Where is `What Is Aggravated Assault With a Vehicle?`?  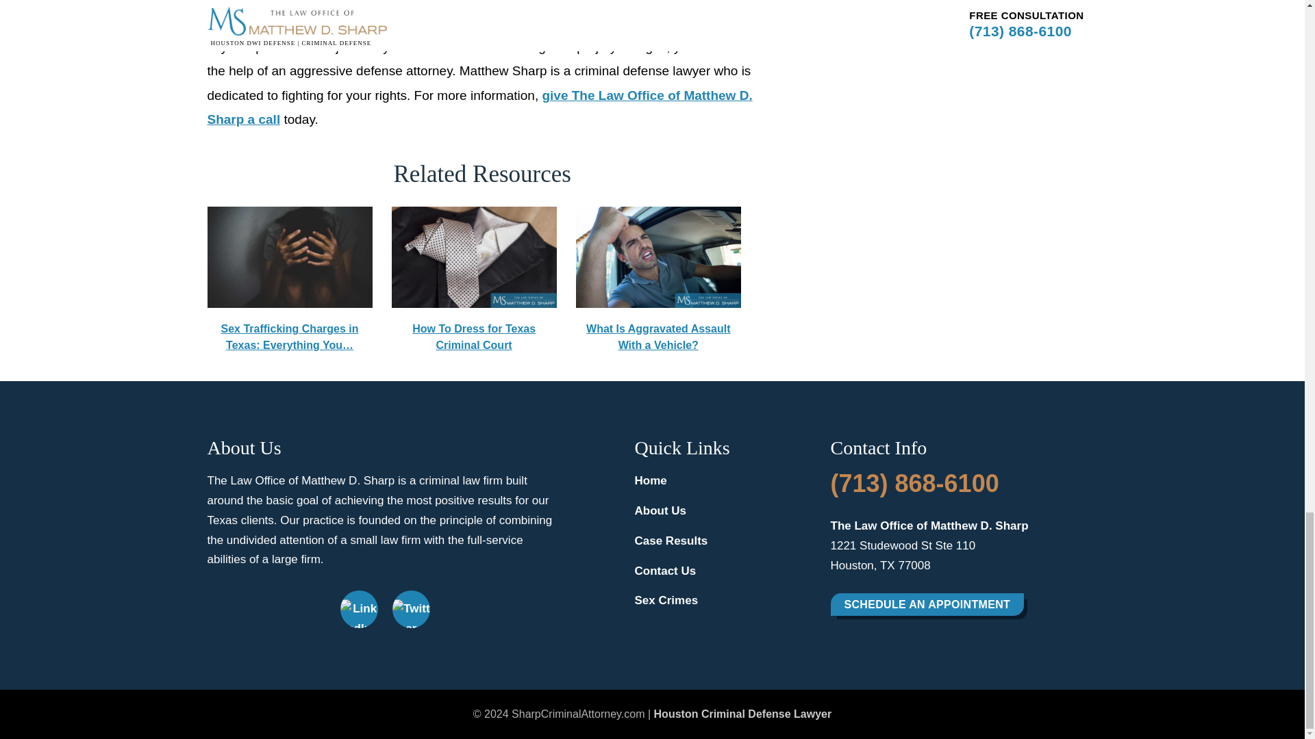 What Is Aggravated Assault With a Vehicle? is located at coordinates (658, 257).